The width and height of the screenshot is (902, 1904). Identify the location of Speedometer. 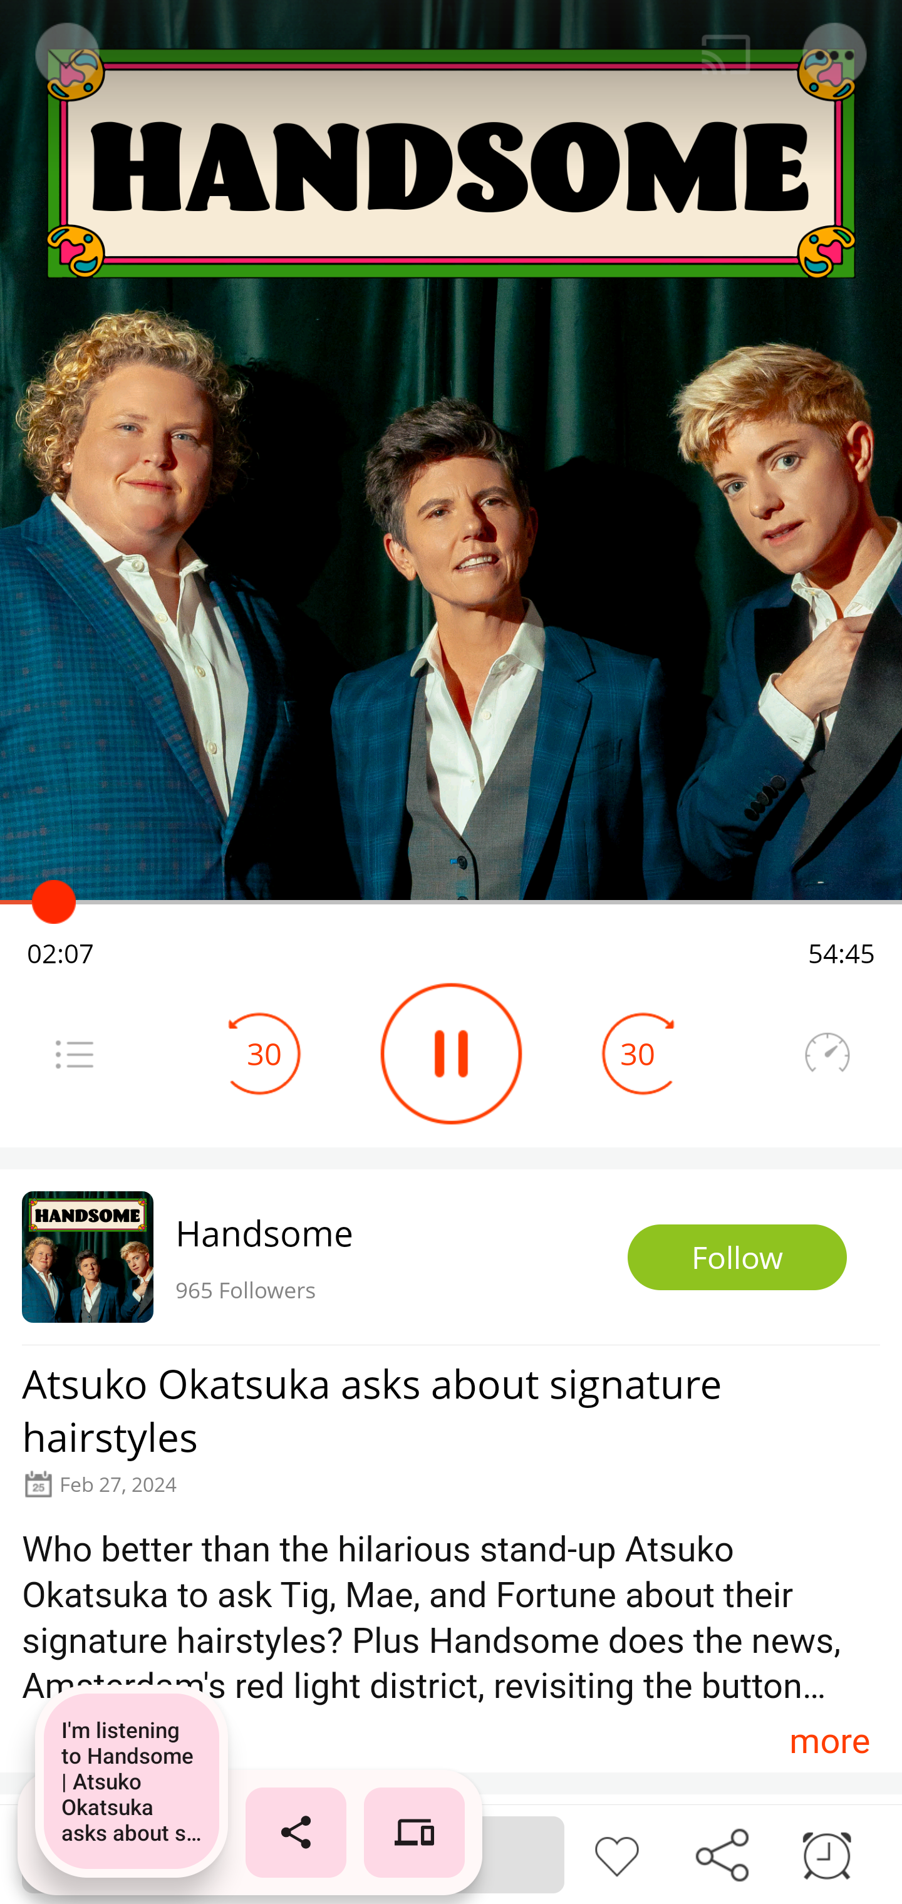
(827, 1053).